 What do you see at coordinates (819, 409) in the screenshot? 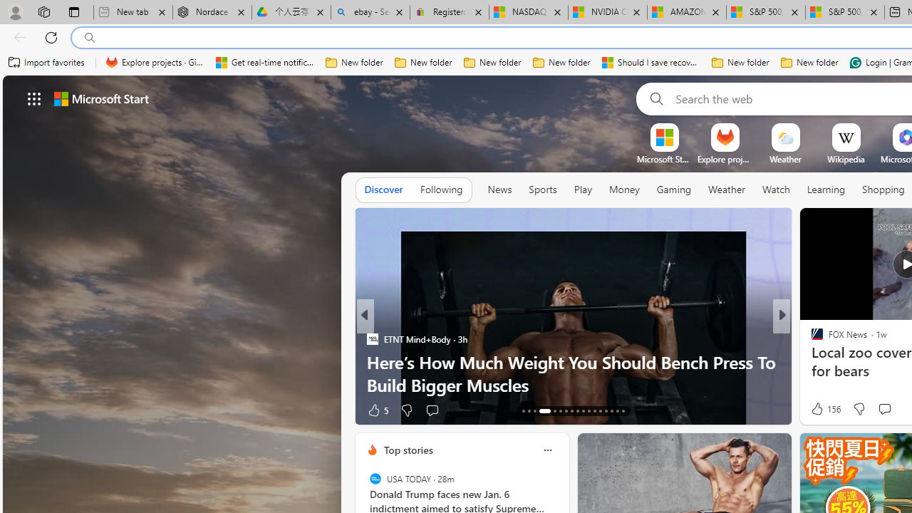
I see `12 Like` at bounding box center [819, 409].